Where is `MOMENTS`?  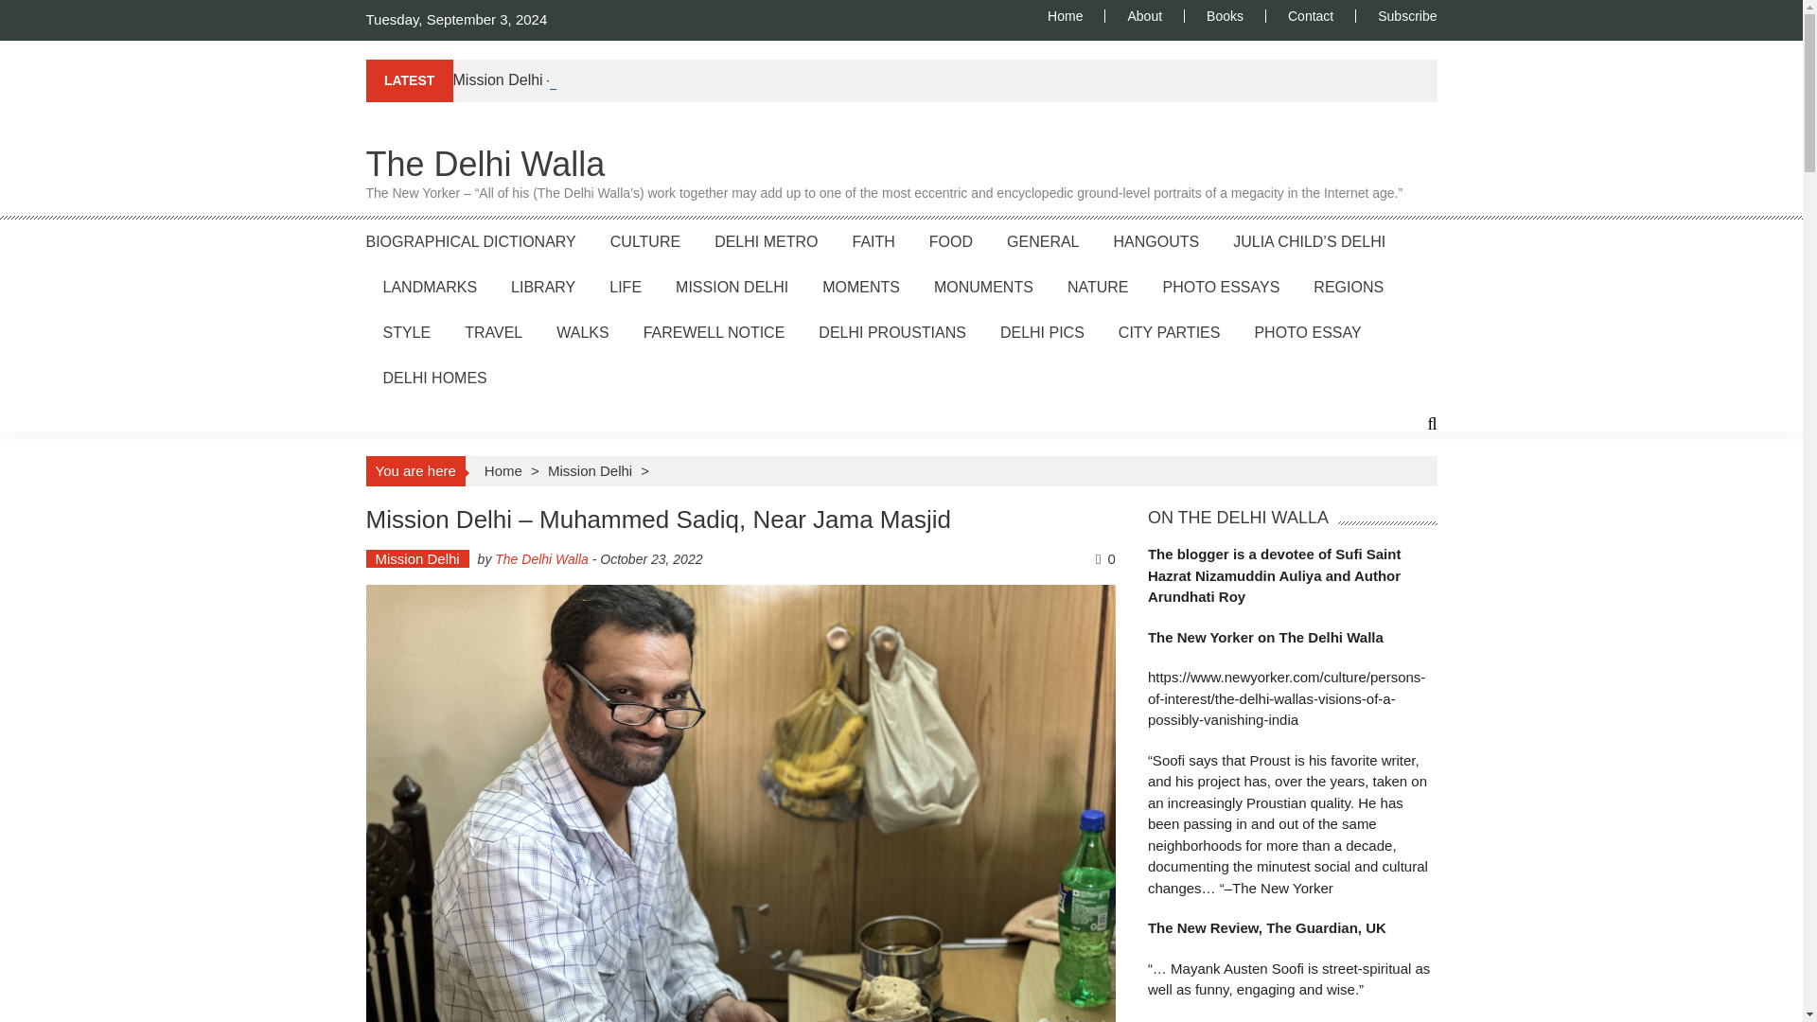 MOMENTS is located at coordinates (861, 286).